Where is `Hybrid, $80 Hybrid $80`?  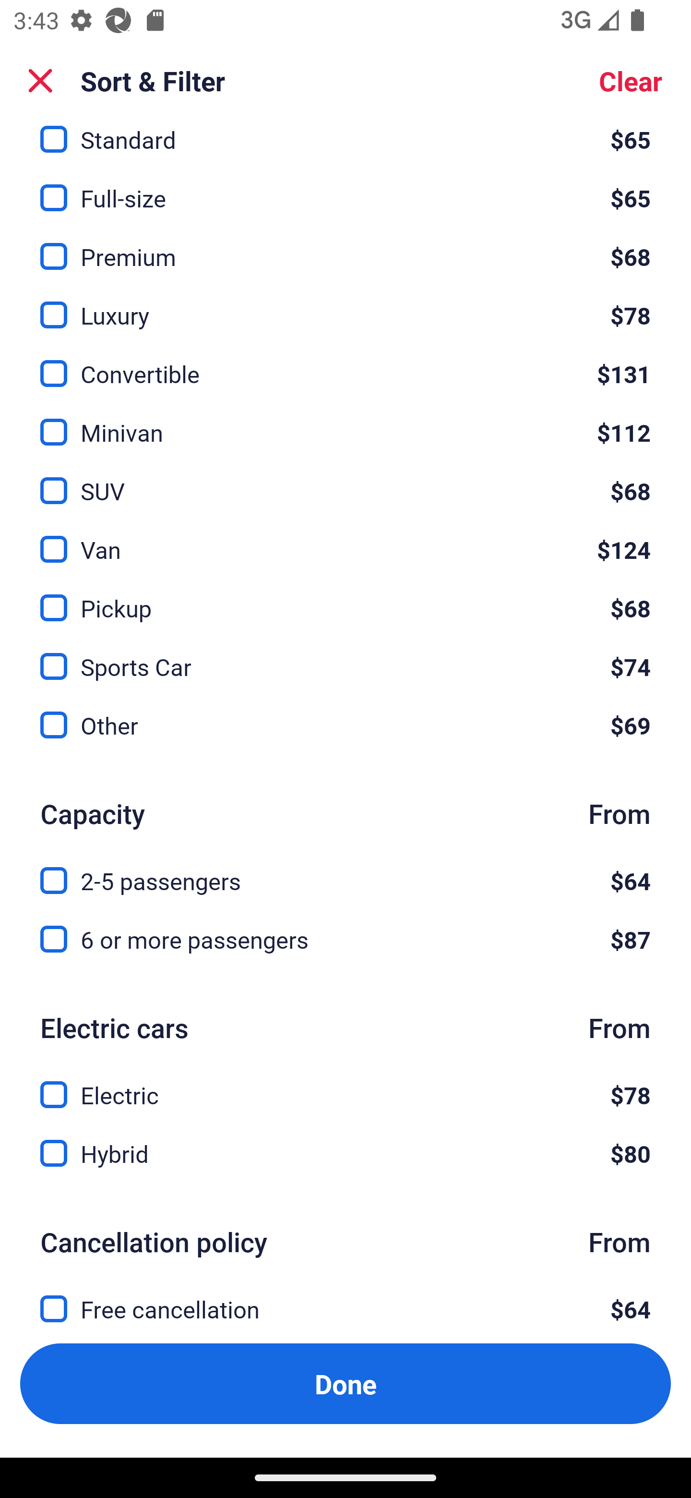
Hybrid, $80 Hybrid $80 is located at coordinates (345, 1153).